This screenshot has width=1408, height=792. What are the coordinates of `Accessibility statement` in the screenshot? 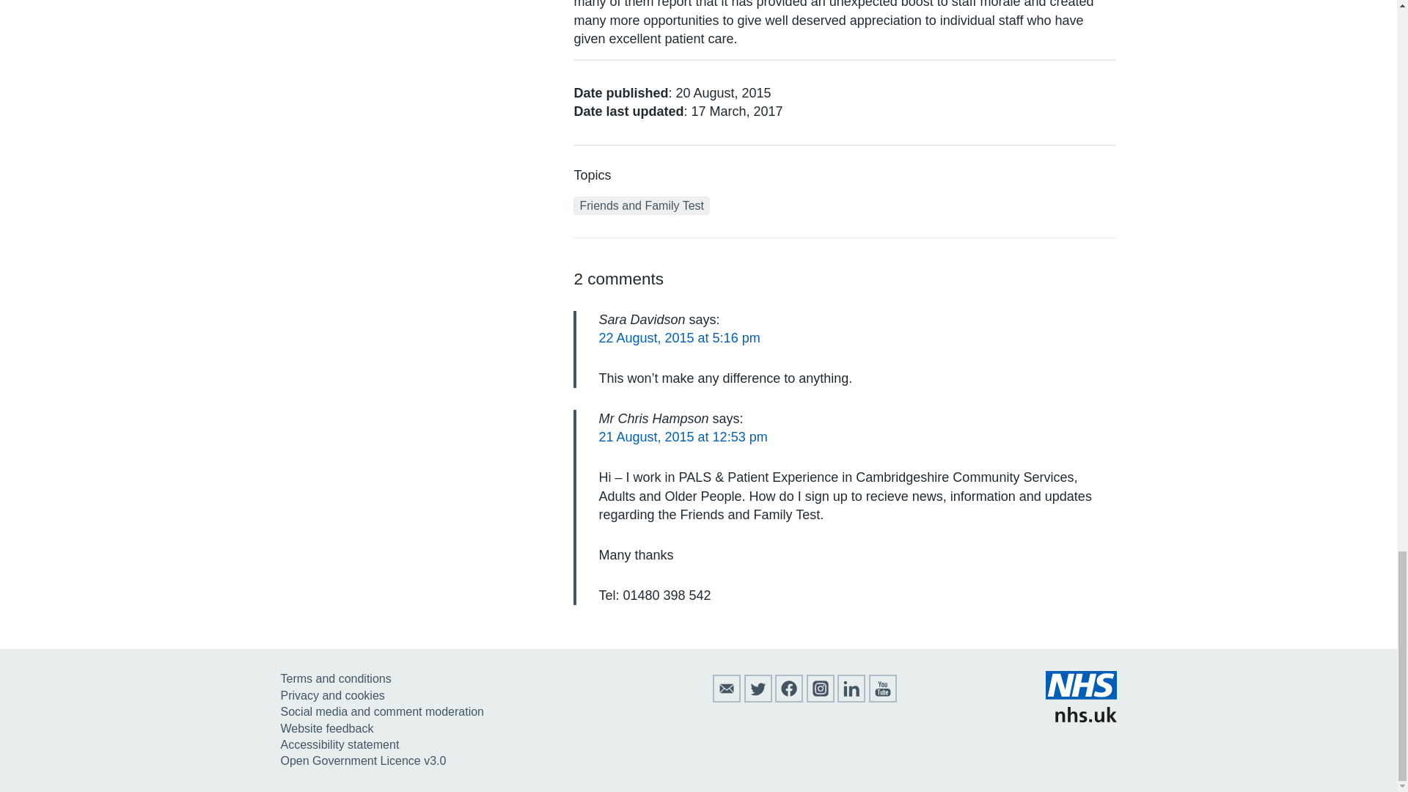 It's located at (339, 744).